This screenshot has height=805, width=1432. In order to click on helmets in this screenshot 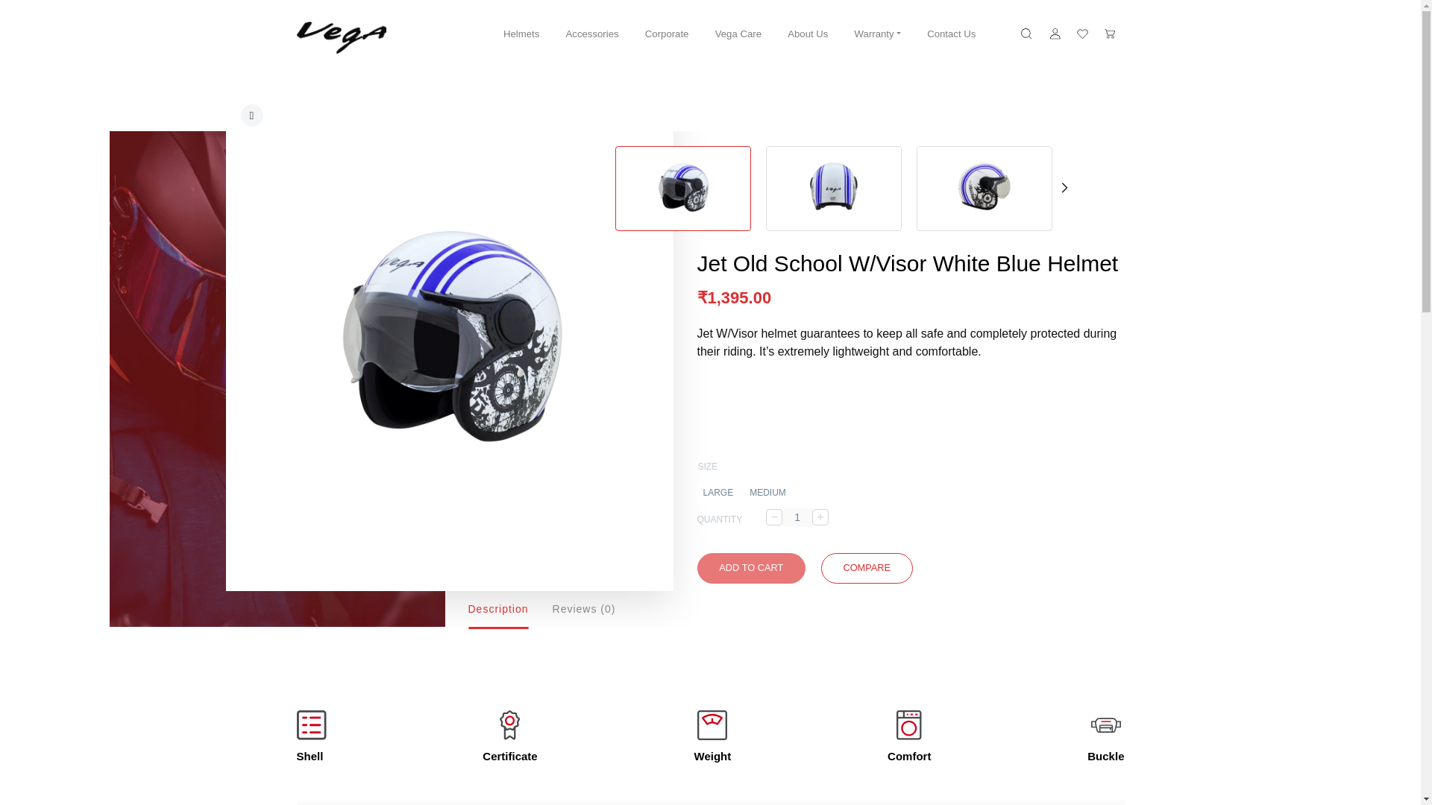, I will do `click(759, 100)`.